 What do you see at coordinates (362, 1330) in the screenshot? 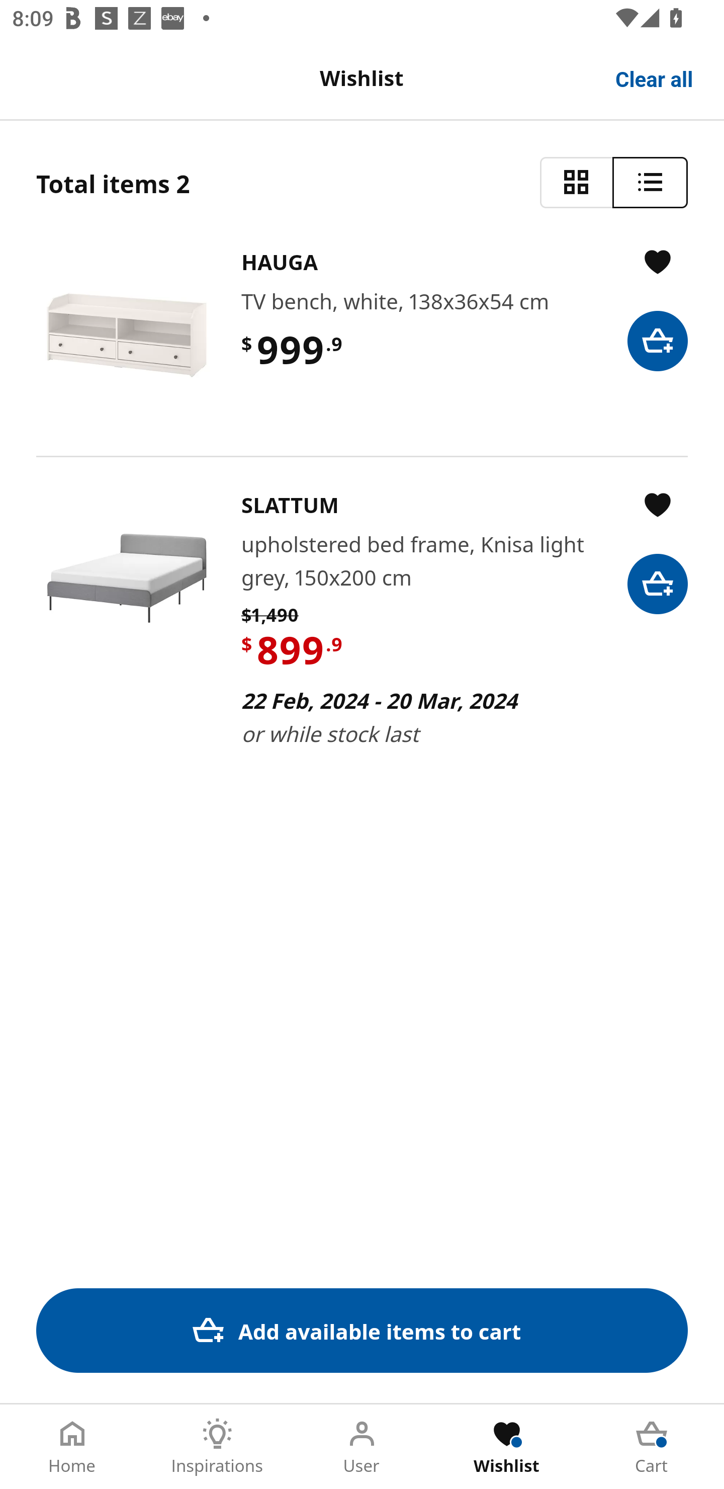
I see `Add available items to cart` at bounding box center [362, 1330].